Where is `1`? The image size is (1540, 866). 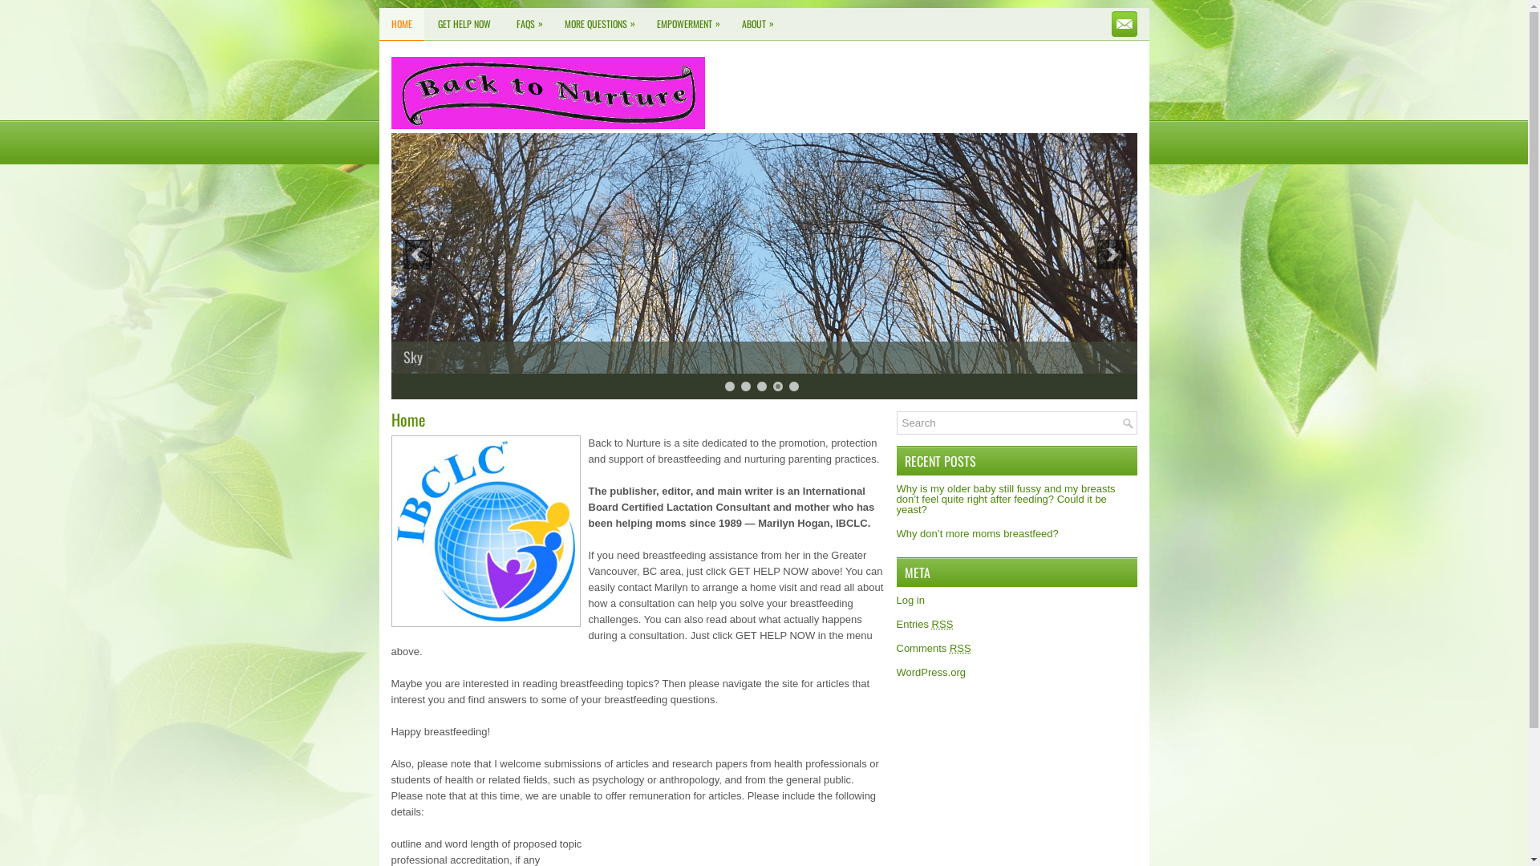
1 is located at coordinates (730, 386).